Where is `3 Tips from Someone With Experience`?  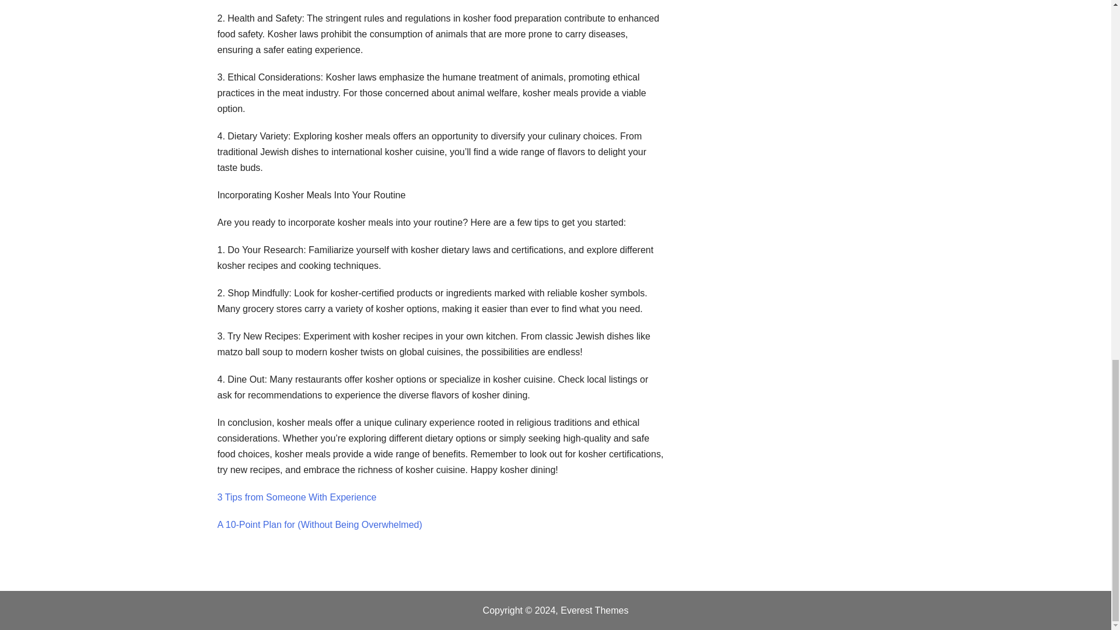 3 Tips from Someone With Experience is located at coordinates (296, 497).